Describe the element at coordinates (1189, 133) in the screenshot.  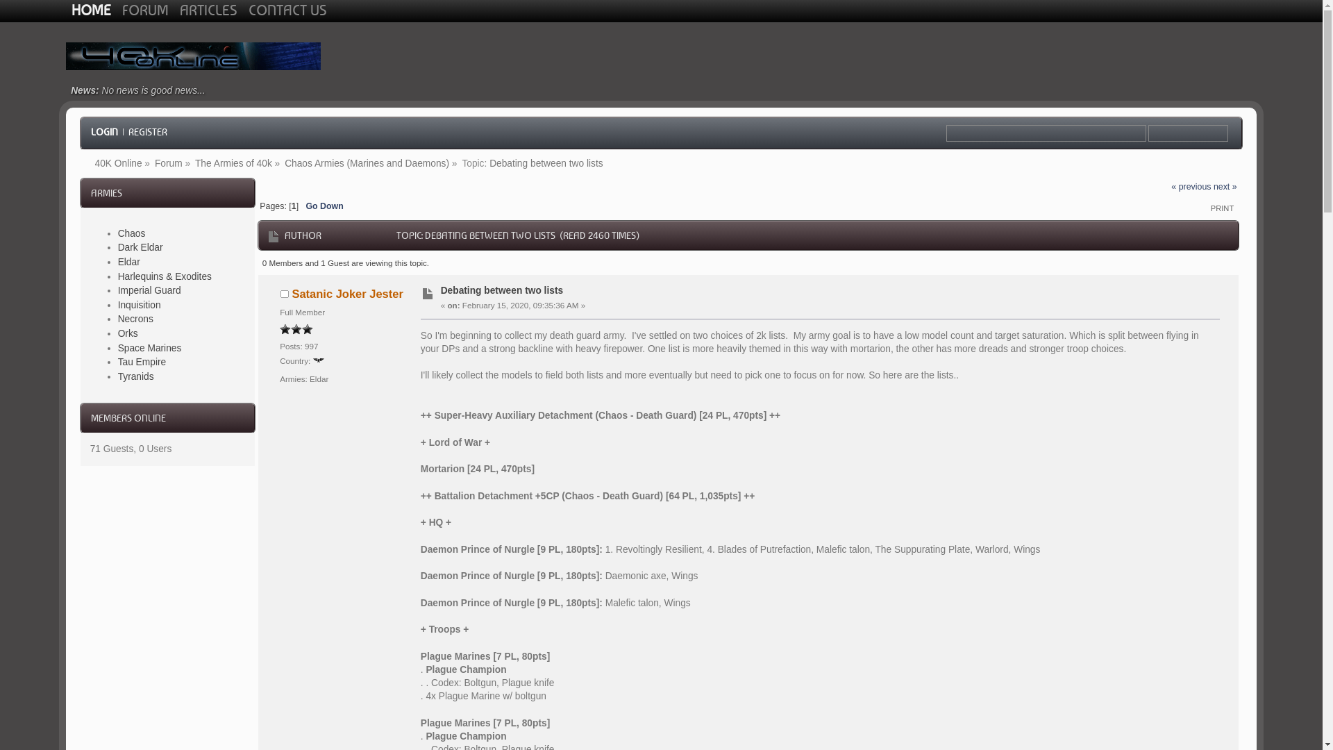
I see ` ` at that location.